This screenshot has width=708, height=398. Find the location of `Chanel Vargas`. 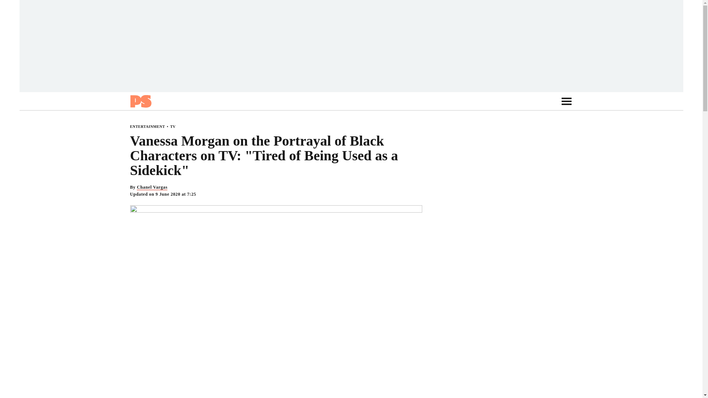

Chanel Vargas is located at coordinates (152, 187).